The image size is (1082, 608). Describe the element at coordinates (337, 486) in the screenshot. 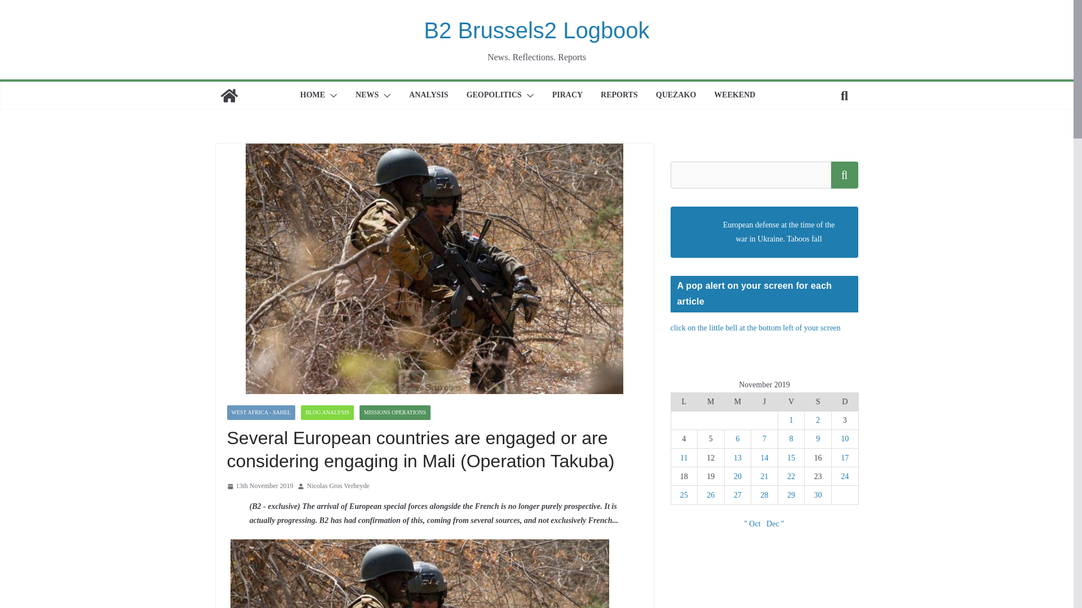

I see `Nicolas Gros Verheyde` at that location.